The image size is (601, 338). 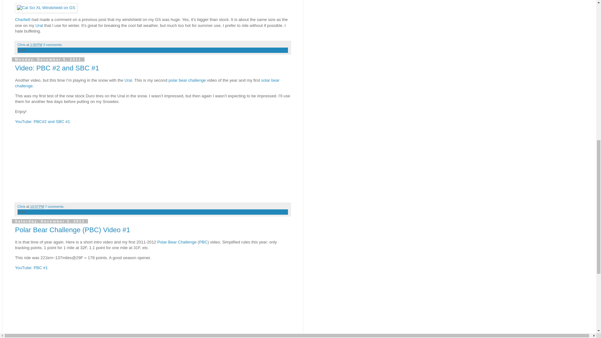 What do you see at coordinates (36, 45) in the screenshot?
I see `permanent link` at bounding box center [36, 45].